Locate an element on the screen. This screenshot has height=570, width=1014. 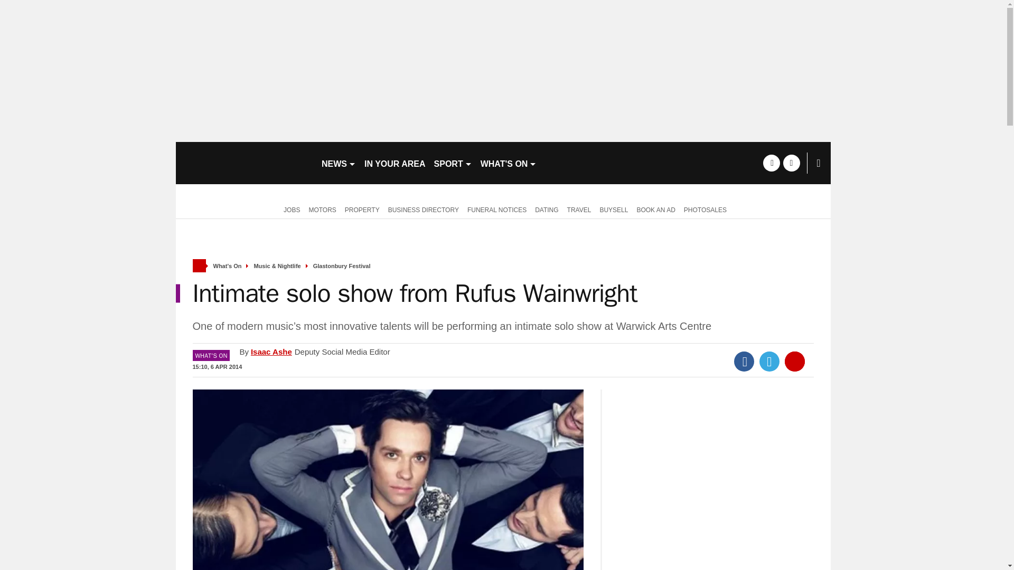
SPORT is located at coordinates (453, 163).